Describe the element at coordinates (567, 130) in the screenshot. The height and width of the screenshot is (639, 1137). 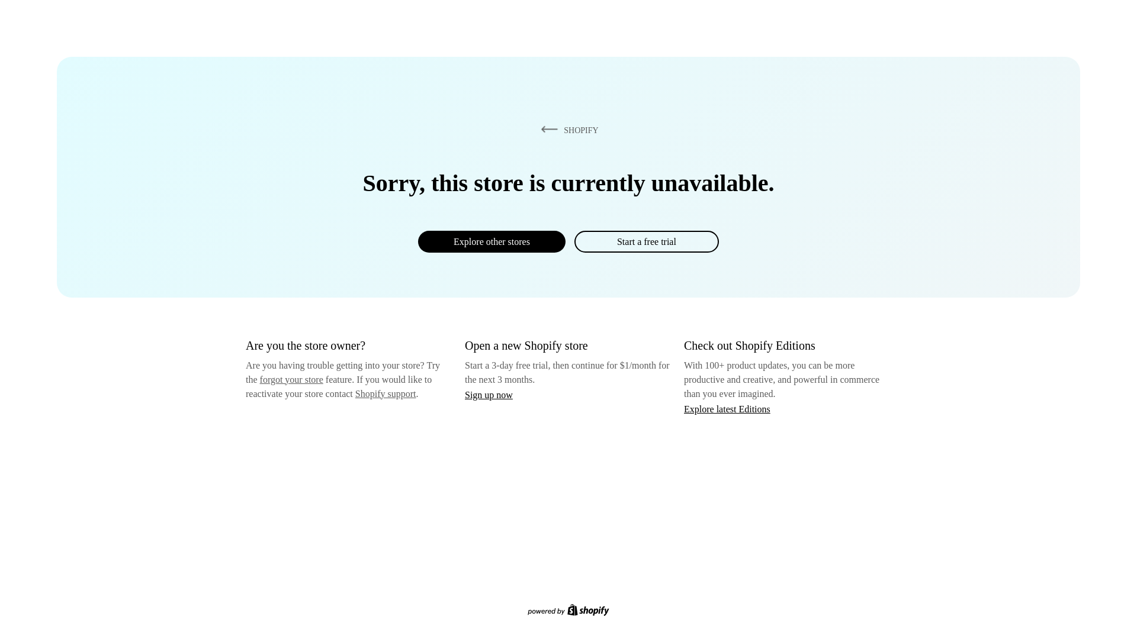
I see `SHOPIFY` at that location.